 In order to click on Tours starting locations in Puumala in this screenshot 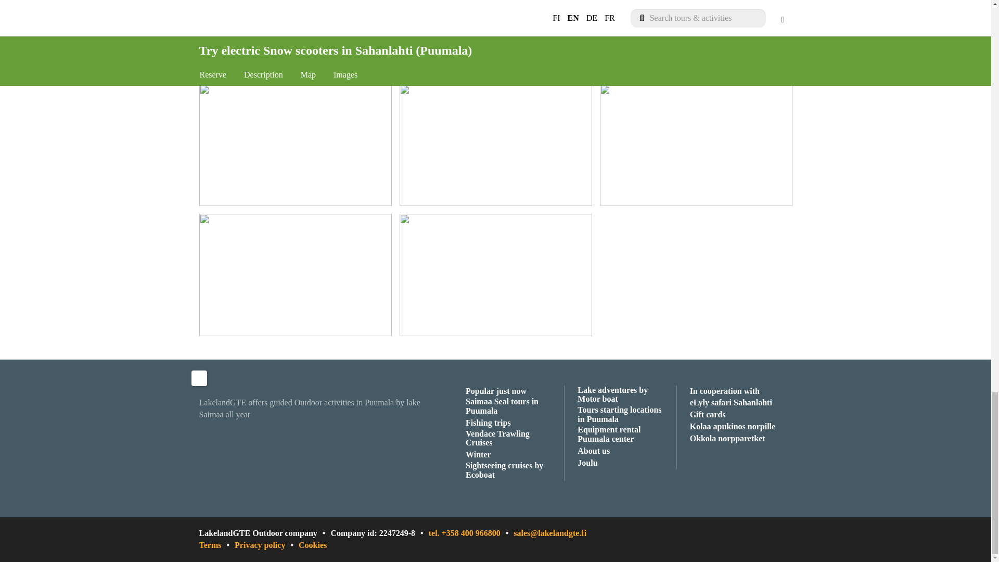, I will do `click(622, 415)`.